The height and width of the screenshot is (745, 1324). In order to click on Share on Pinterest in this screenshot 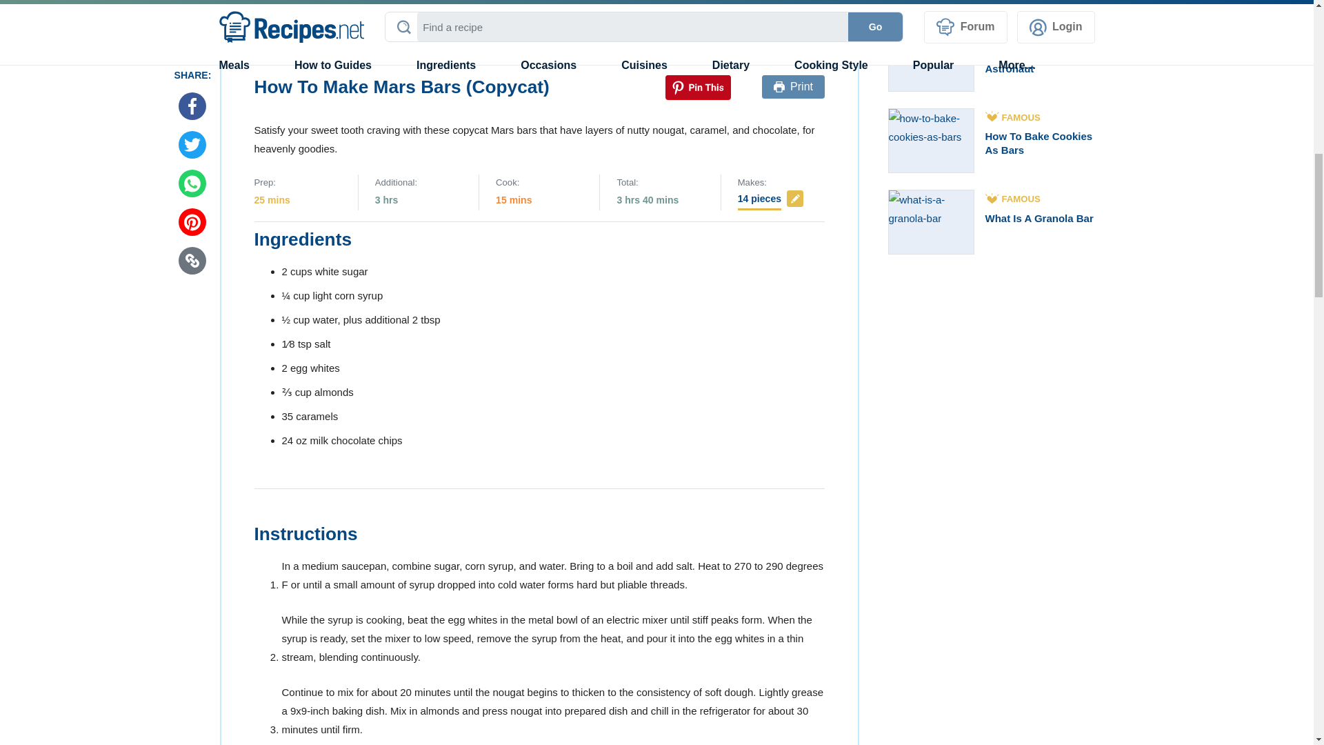, I will do `click(698, 87)`.